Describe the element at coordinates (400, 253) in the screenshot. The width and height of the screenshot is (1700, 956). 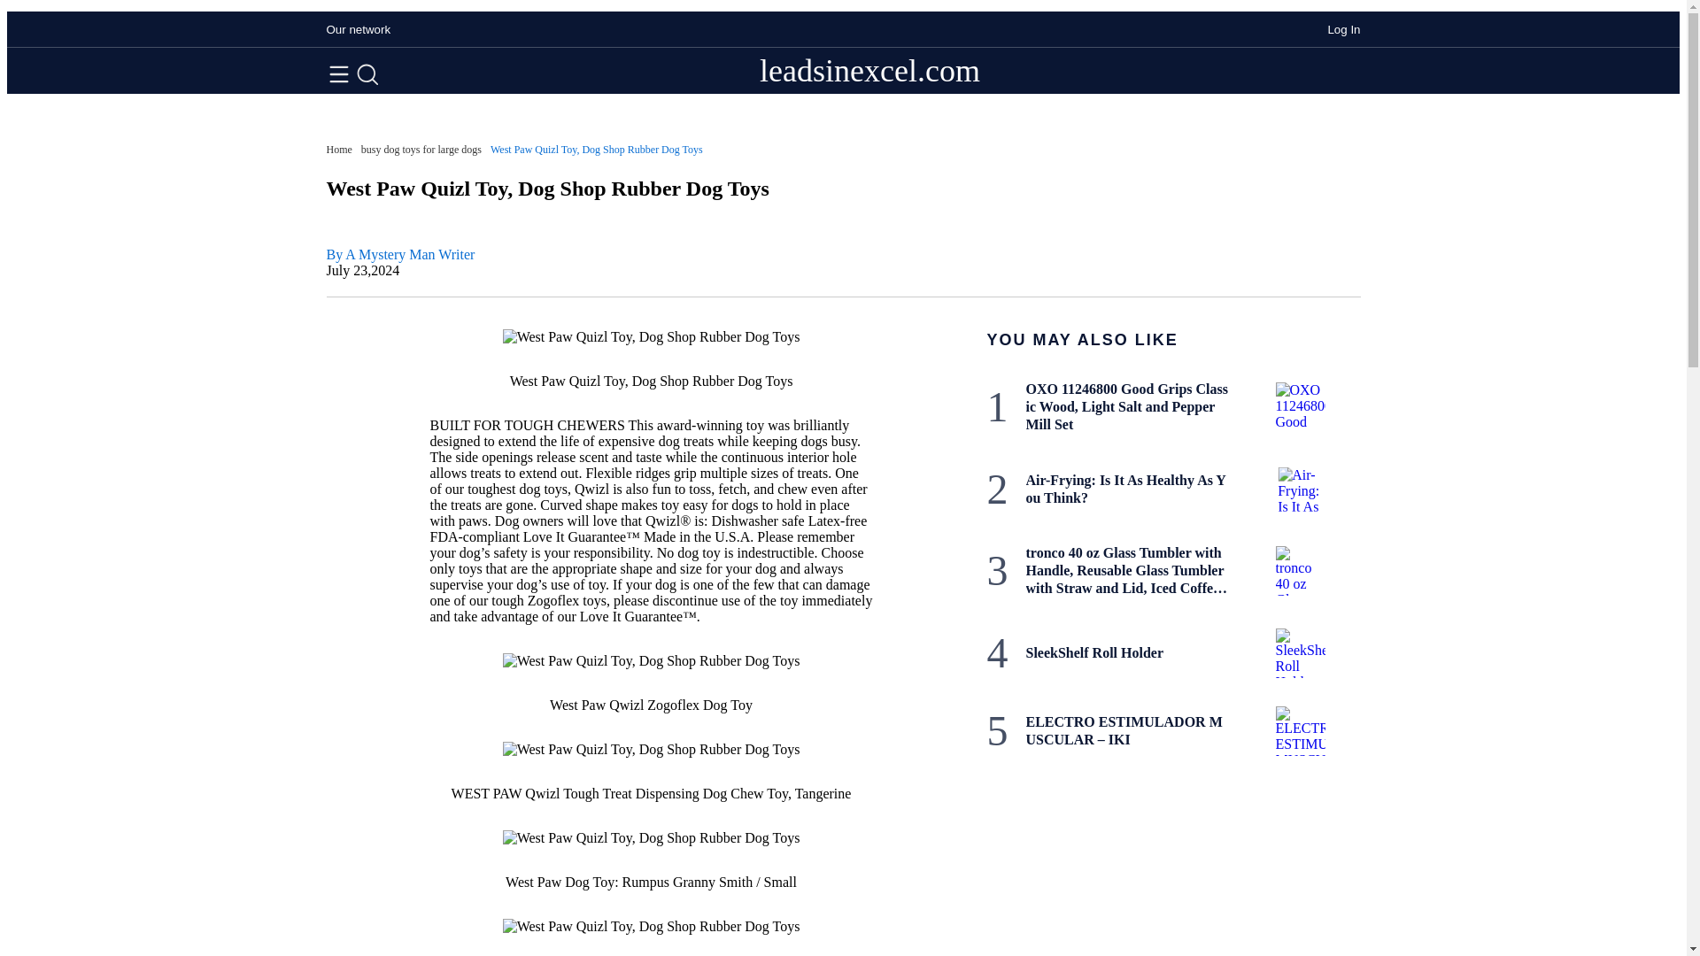
I see `By A Mystery Man Writer` at that location.